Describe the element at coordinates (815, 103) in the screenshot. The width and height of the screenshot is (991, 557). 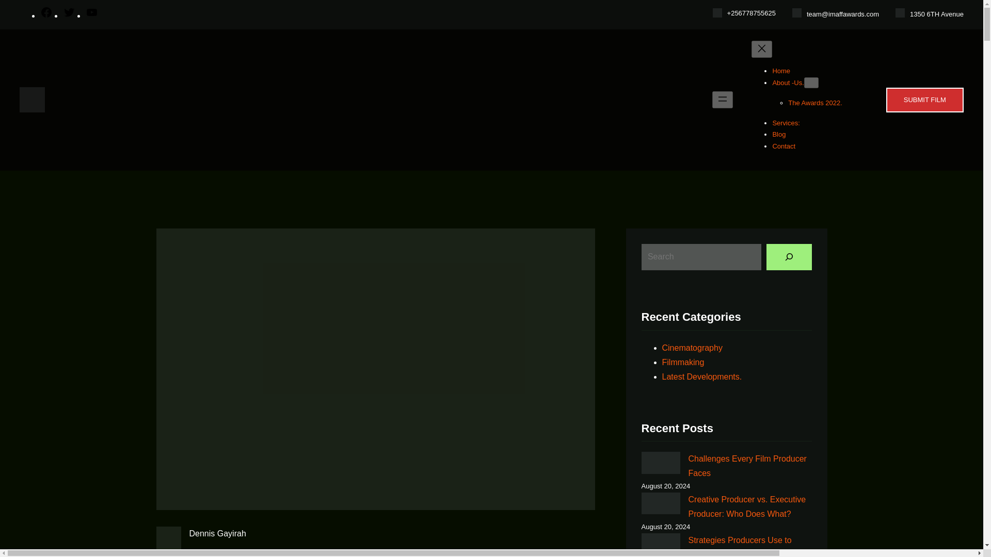
I see `The Awards 2022.` at that location.